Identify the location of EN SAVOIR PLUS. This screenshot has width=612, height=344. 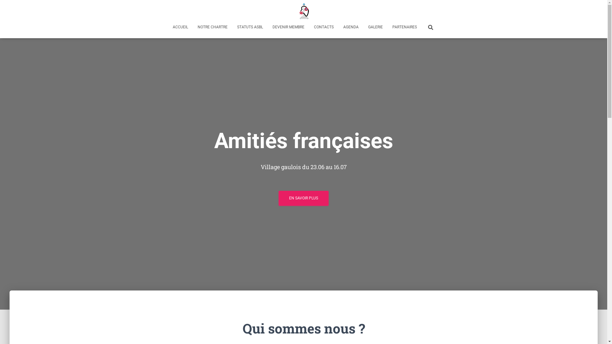
(303, 198).